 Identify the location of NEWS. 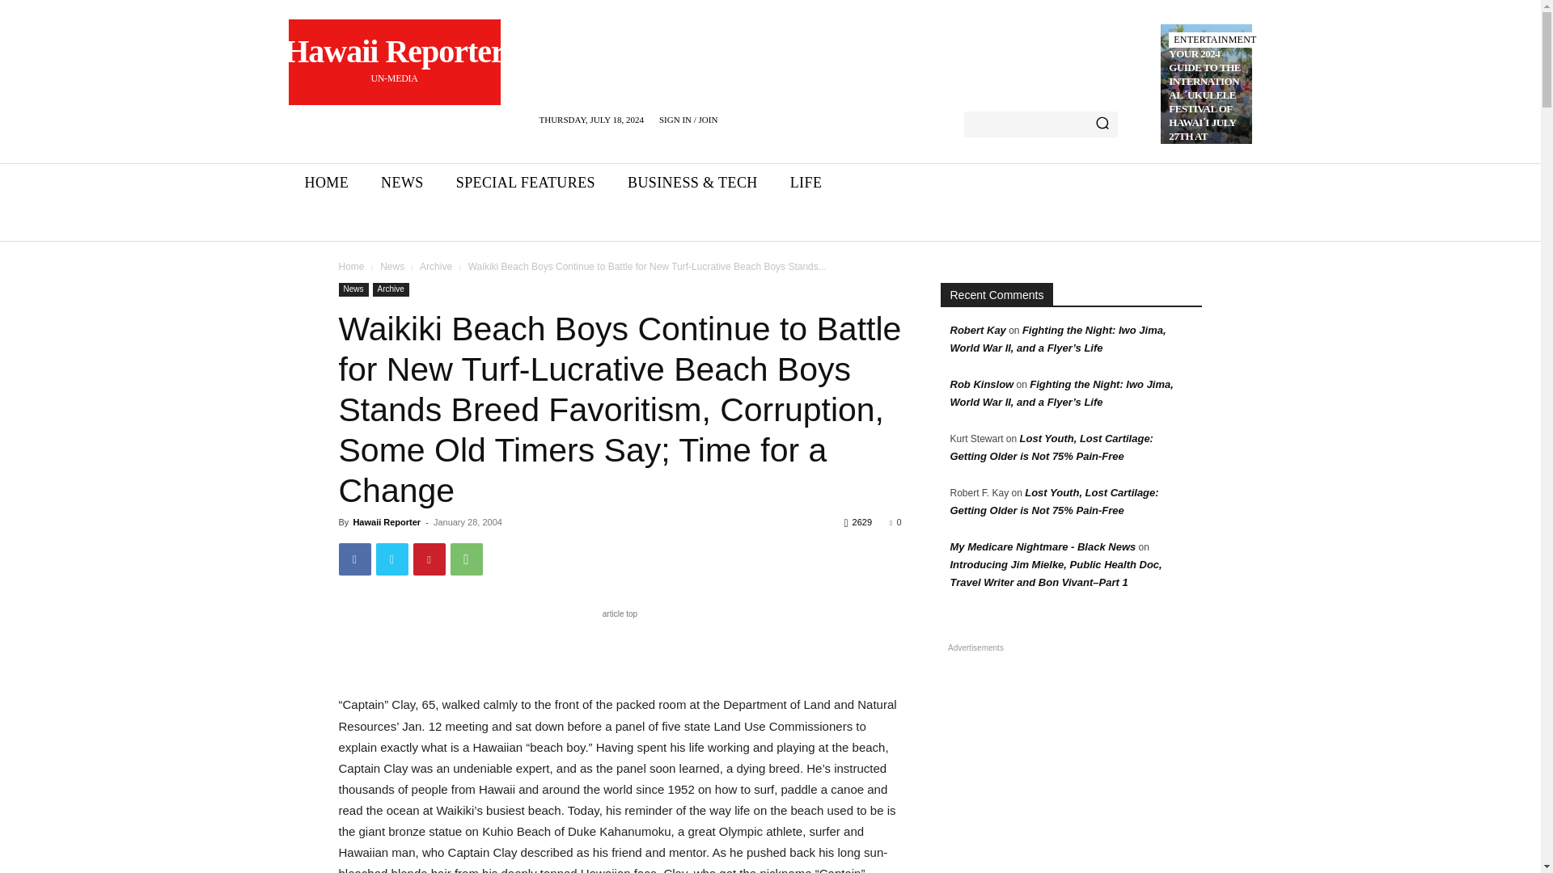
(402, 183).